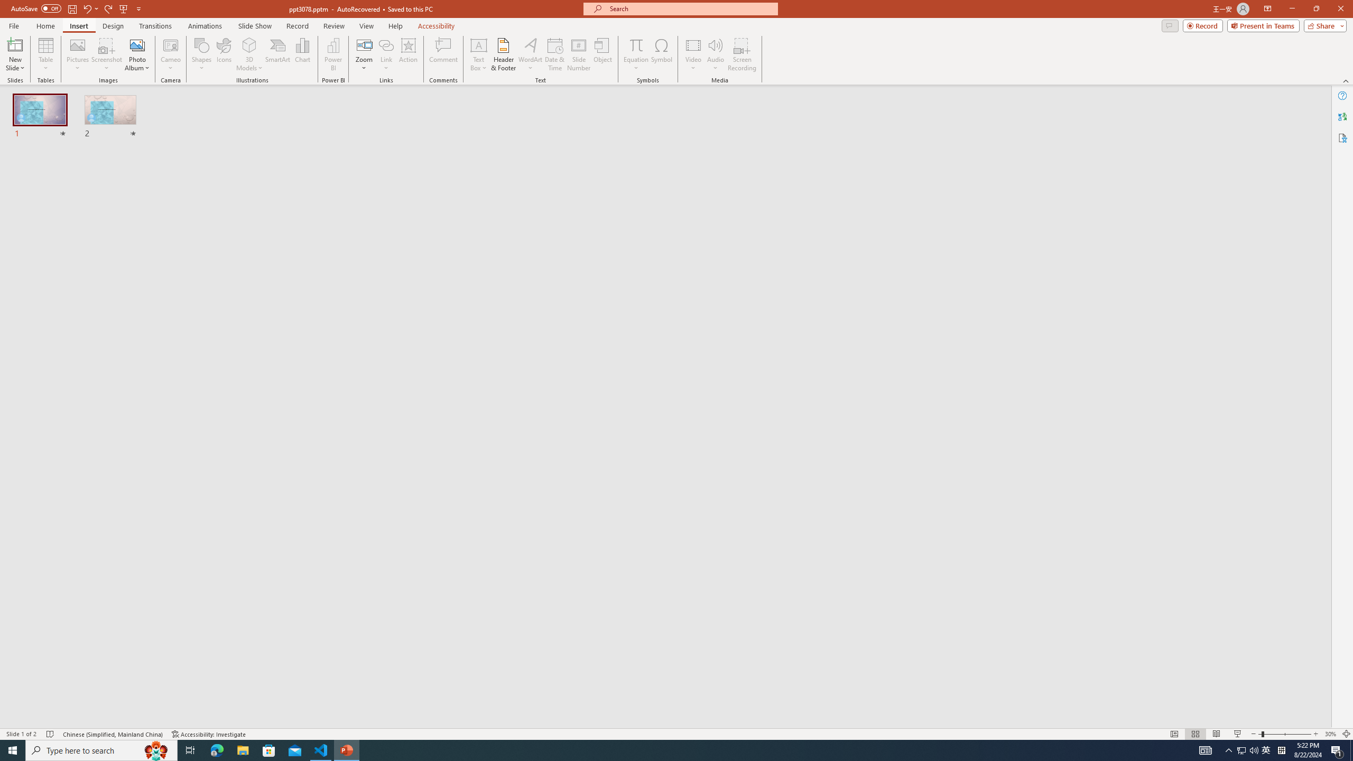 The width and height of the screenshot is (1353, 761). What do you see at coordinates (1342, 116) in the screenshot?
I see `Translator` at bounding box center [1342, 116].